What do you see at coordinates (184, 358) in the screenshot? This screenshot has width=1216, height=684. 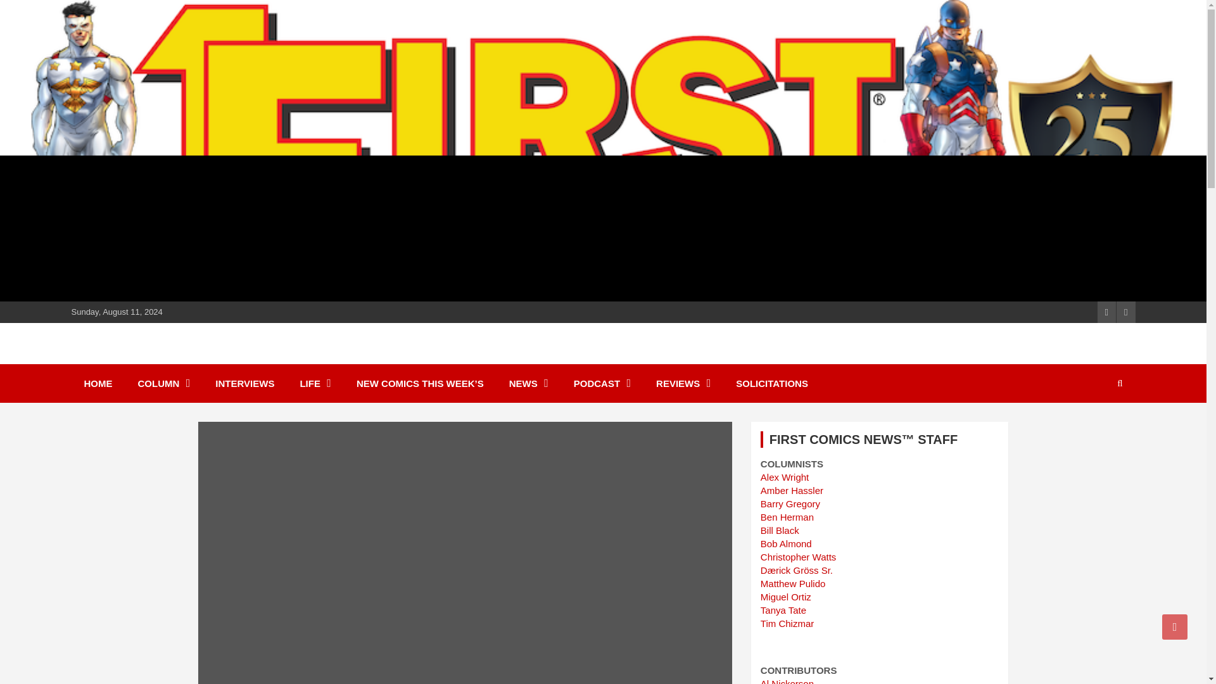 I see `First Comics News` at bounding box center [184, 358].